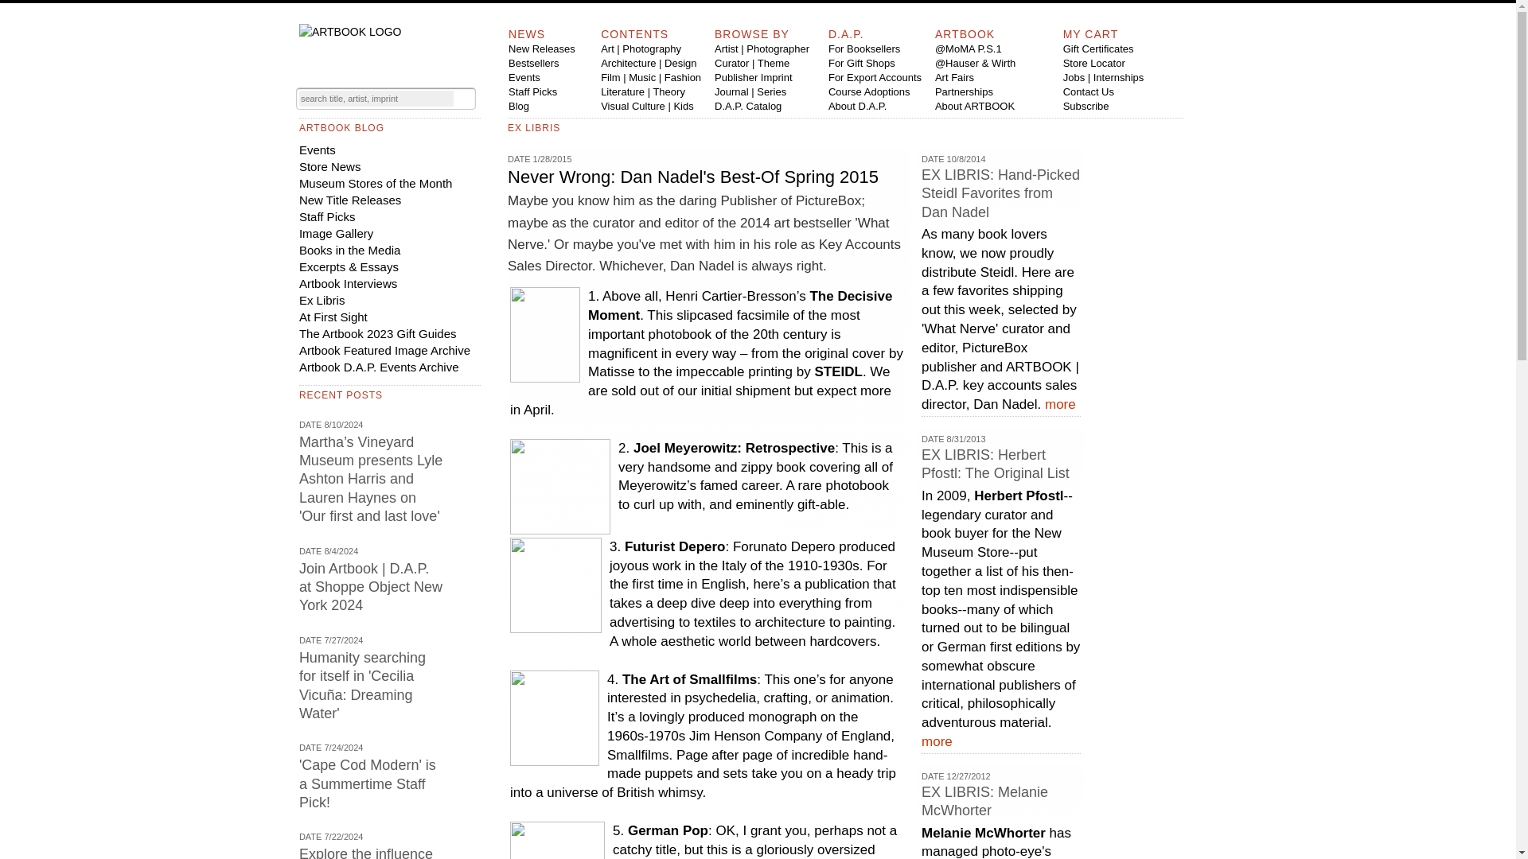  What do you see at coordinates (731, 92) in the screenshot?
I see `Journal` at bounding box center [731, 92].